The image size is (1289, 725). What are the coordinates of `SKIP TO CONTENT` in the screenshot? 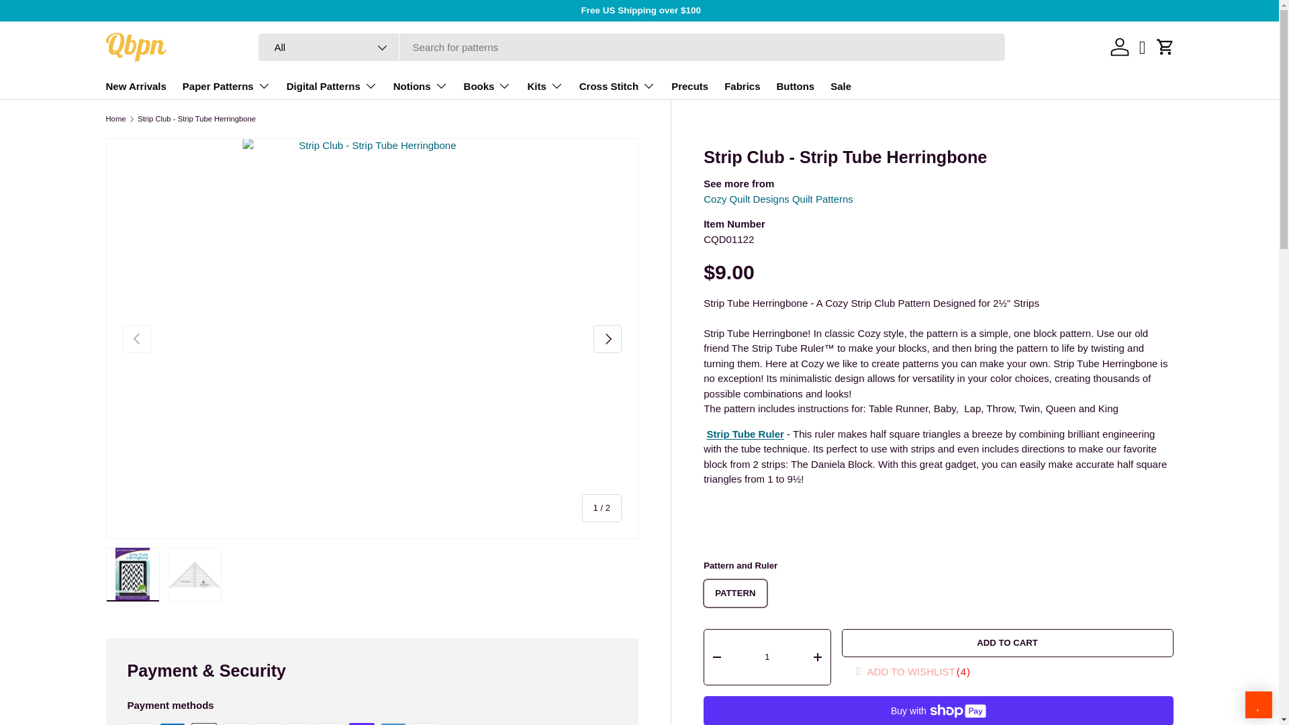 It's located at (60, 19).